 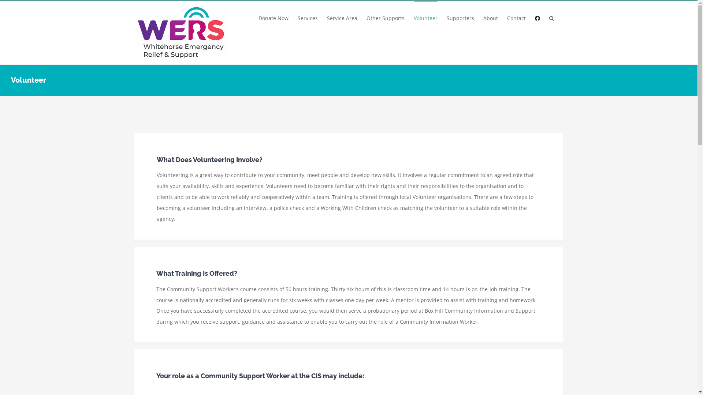 What do you see at coordinates (537, 18) in the screenshot?
I see `Facebook` at bounding box center [537, 18].